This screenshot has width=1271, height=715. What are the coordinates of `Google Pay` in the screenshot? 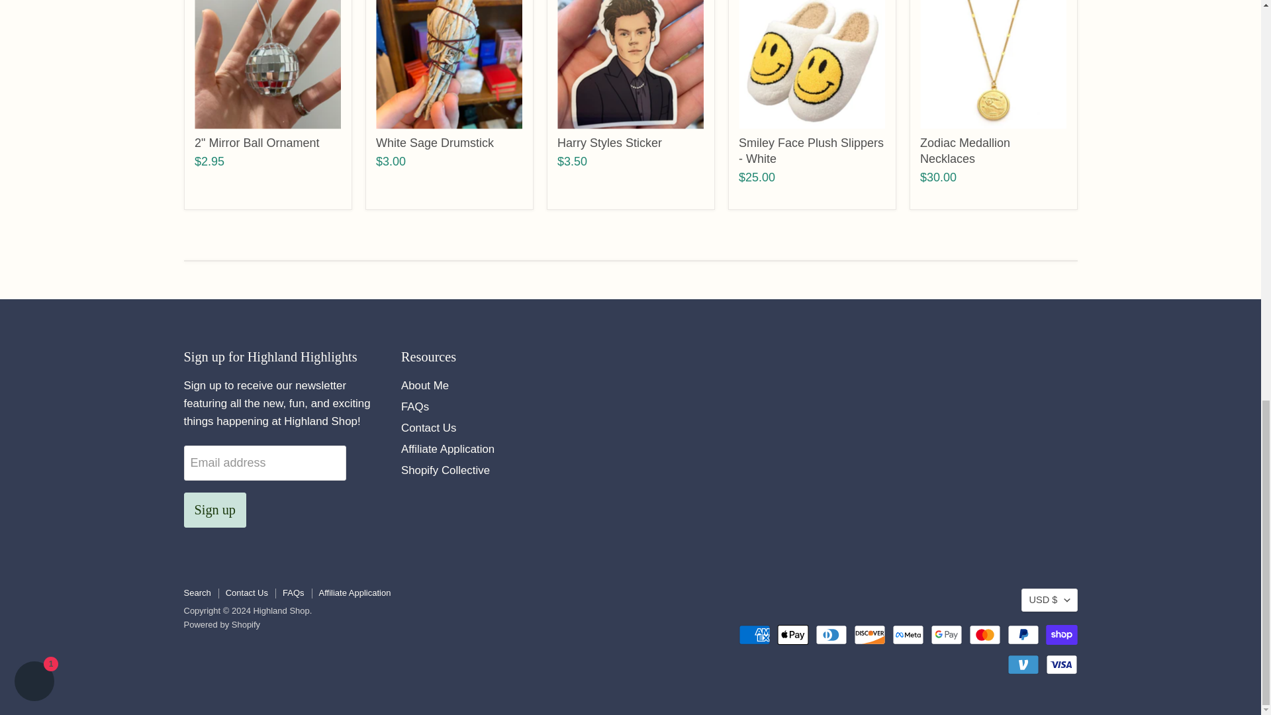 It's located at (946, 634).